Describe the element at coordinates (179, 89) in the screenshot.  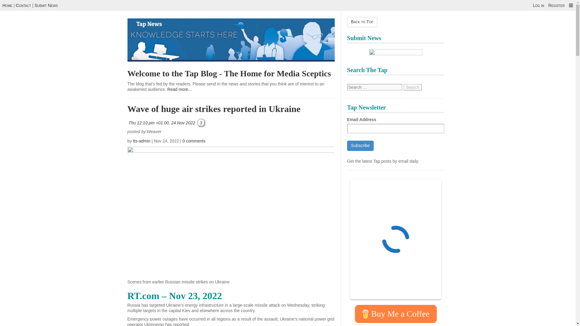
I see `Read more...` at that location.